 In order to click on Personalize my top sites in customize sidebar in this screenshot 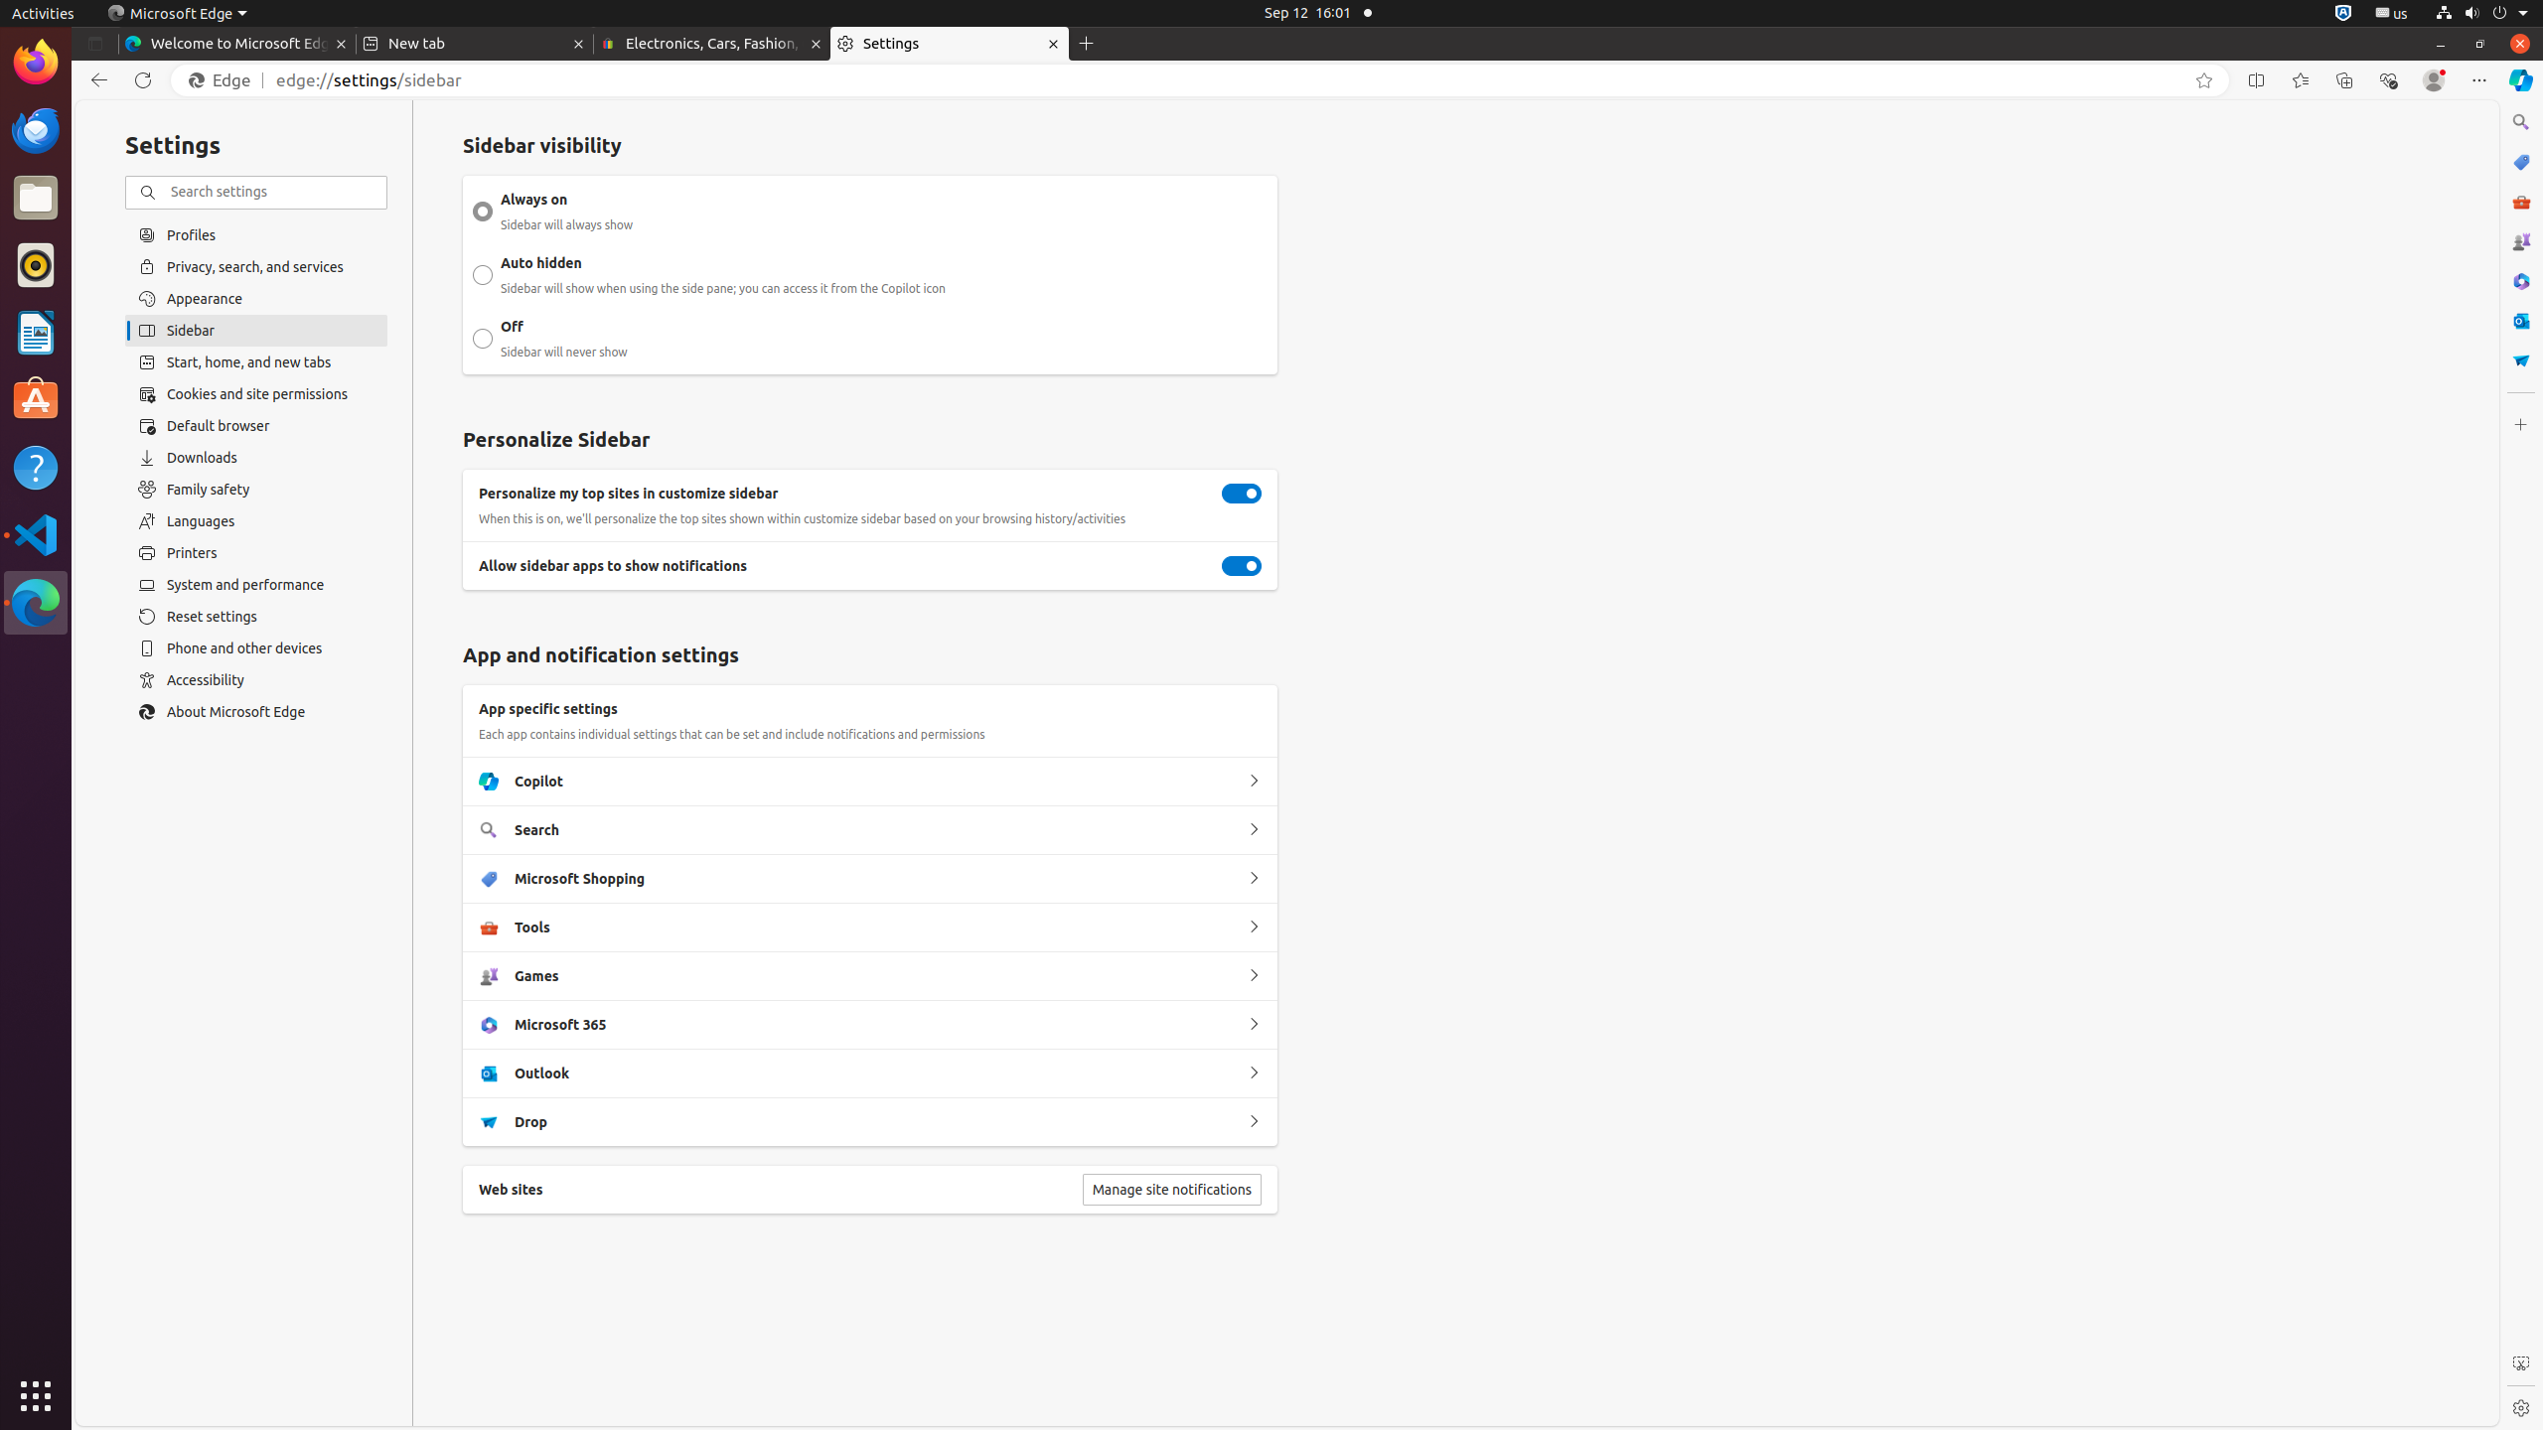, I will do `click(1242, 494)`.